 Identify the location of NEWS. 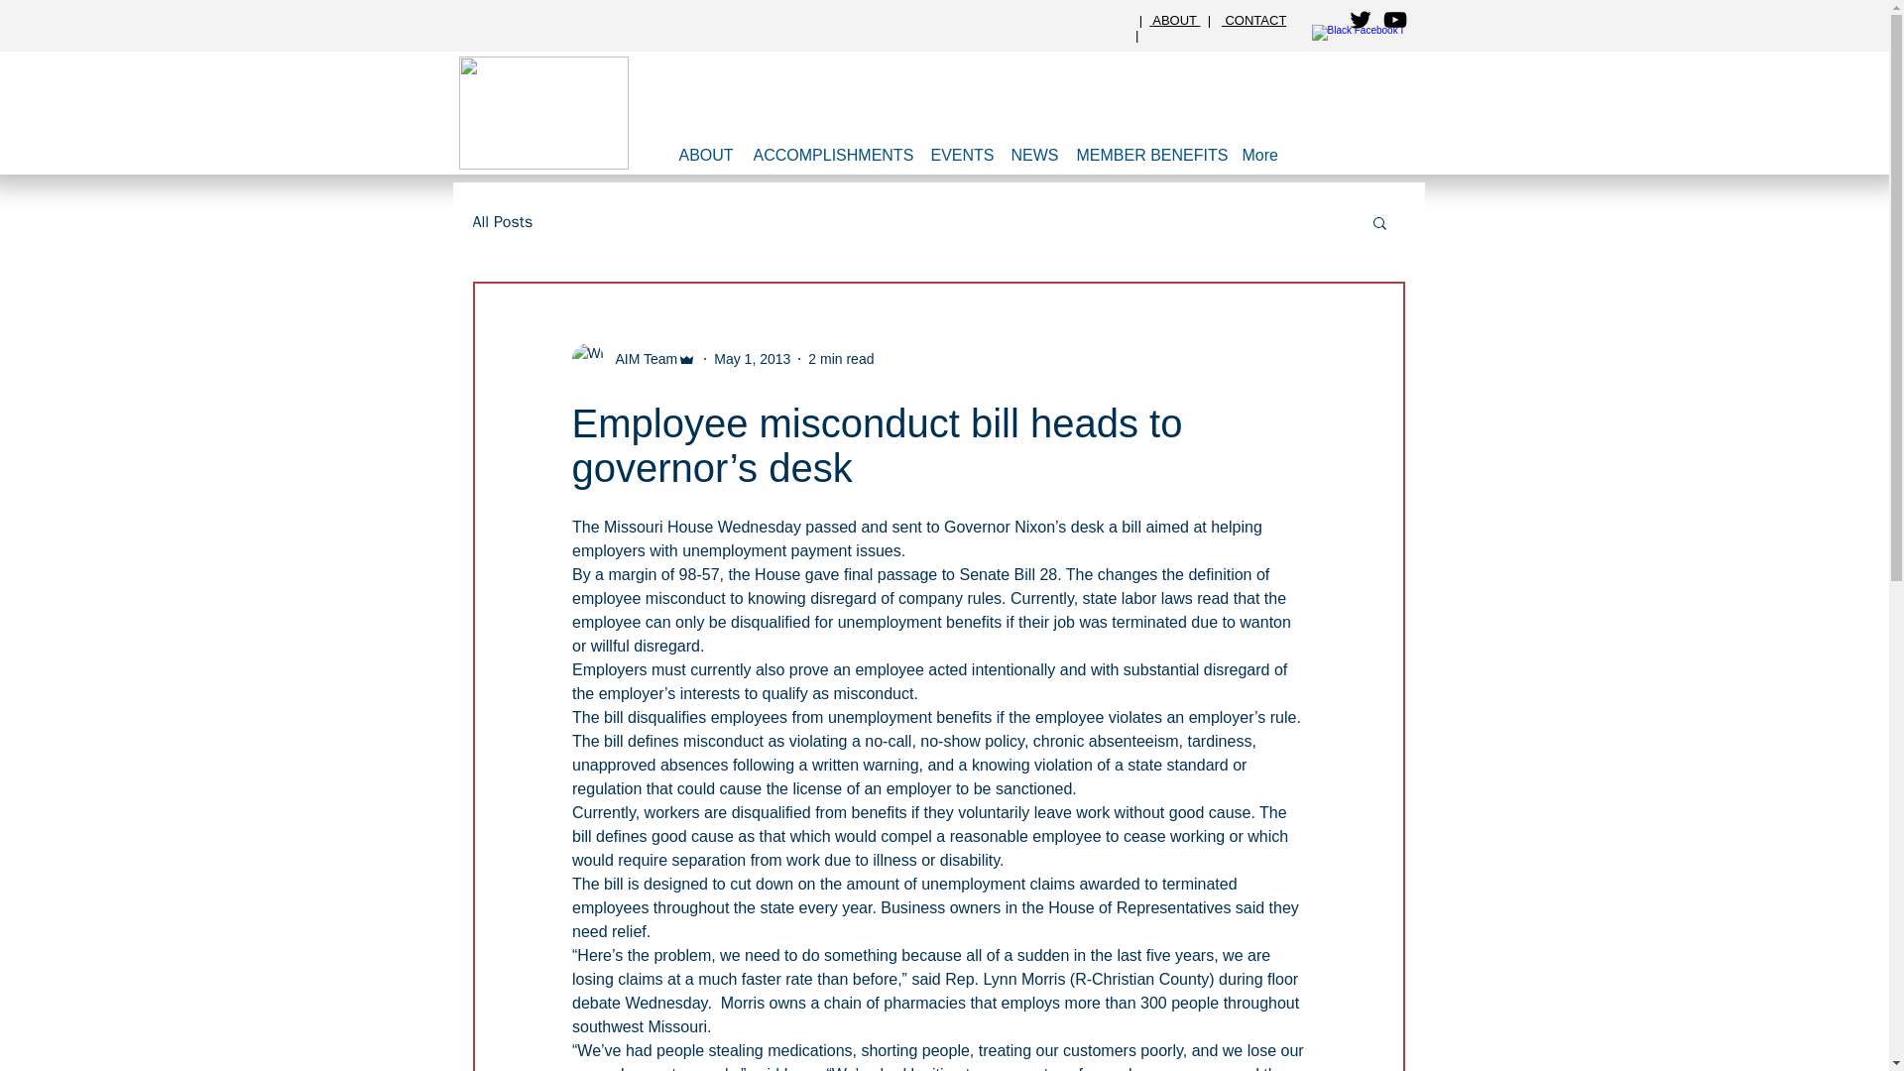
(1033, 155).